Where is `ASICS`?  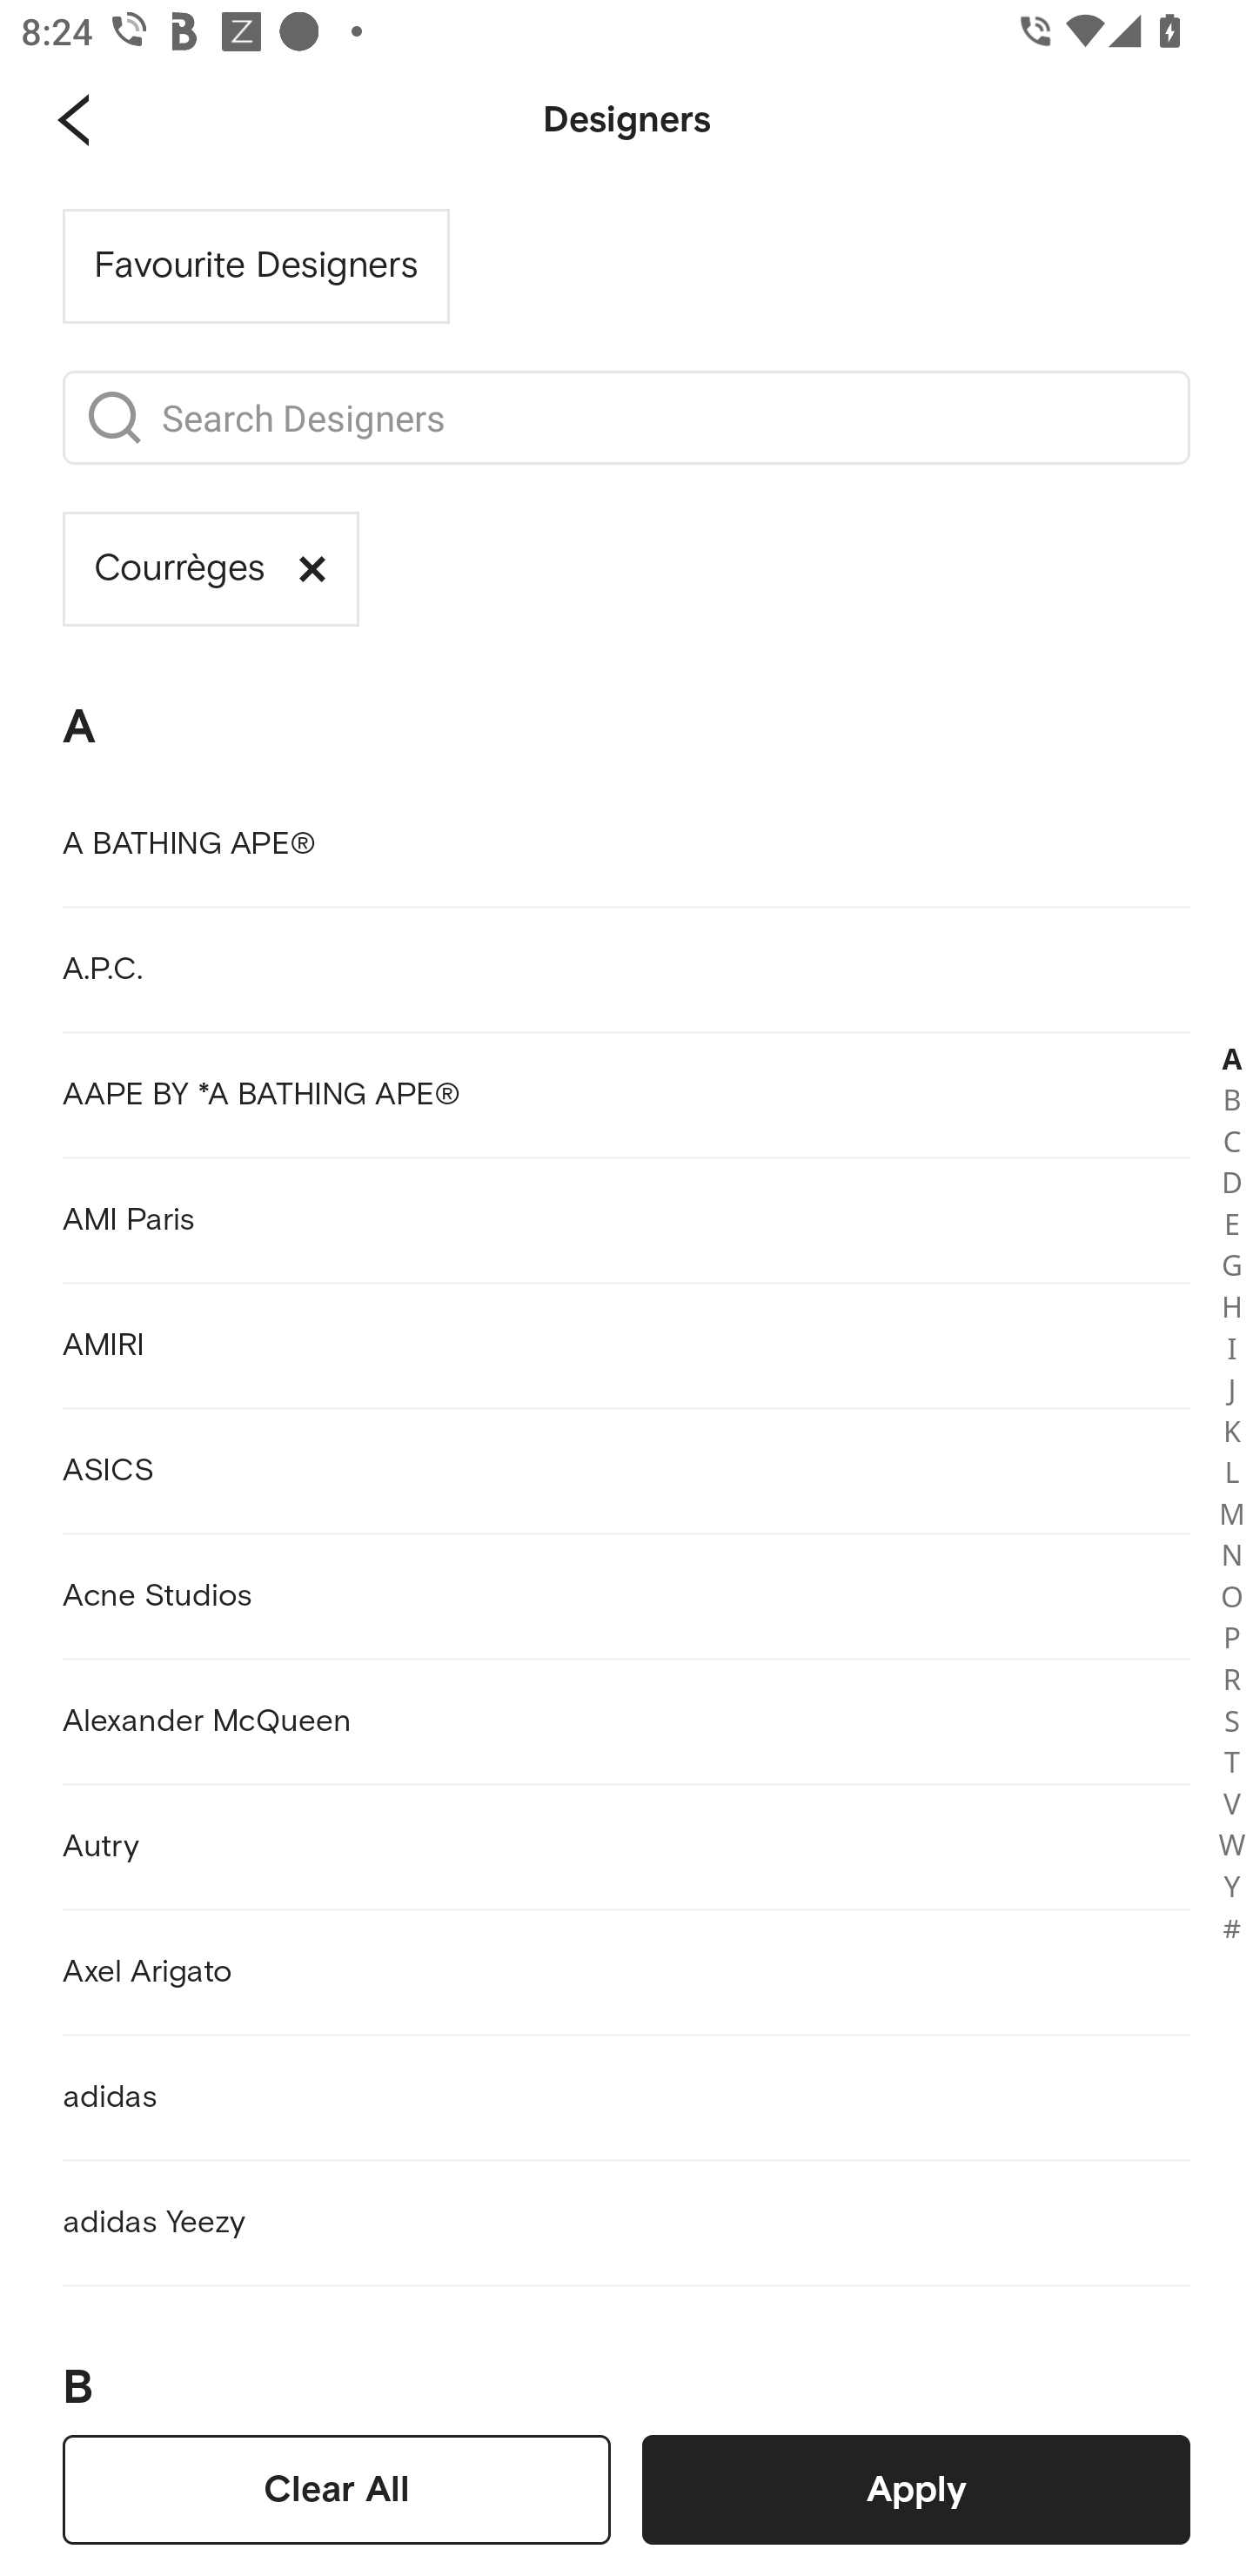
ASICS is located at coordinates (626, 1471).